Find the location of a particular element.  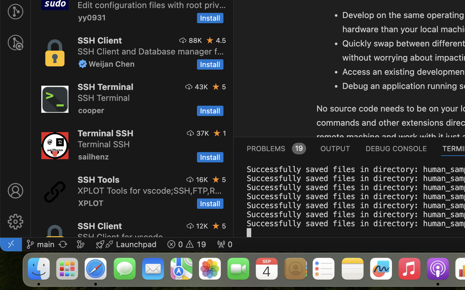

SSH Client and Database manager for MySQL/MariaDB, PostgreSQL, SQLite, Redis and ElasticSearch. is located at coordinates (151, 51).